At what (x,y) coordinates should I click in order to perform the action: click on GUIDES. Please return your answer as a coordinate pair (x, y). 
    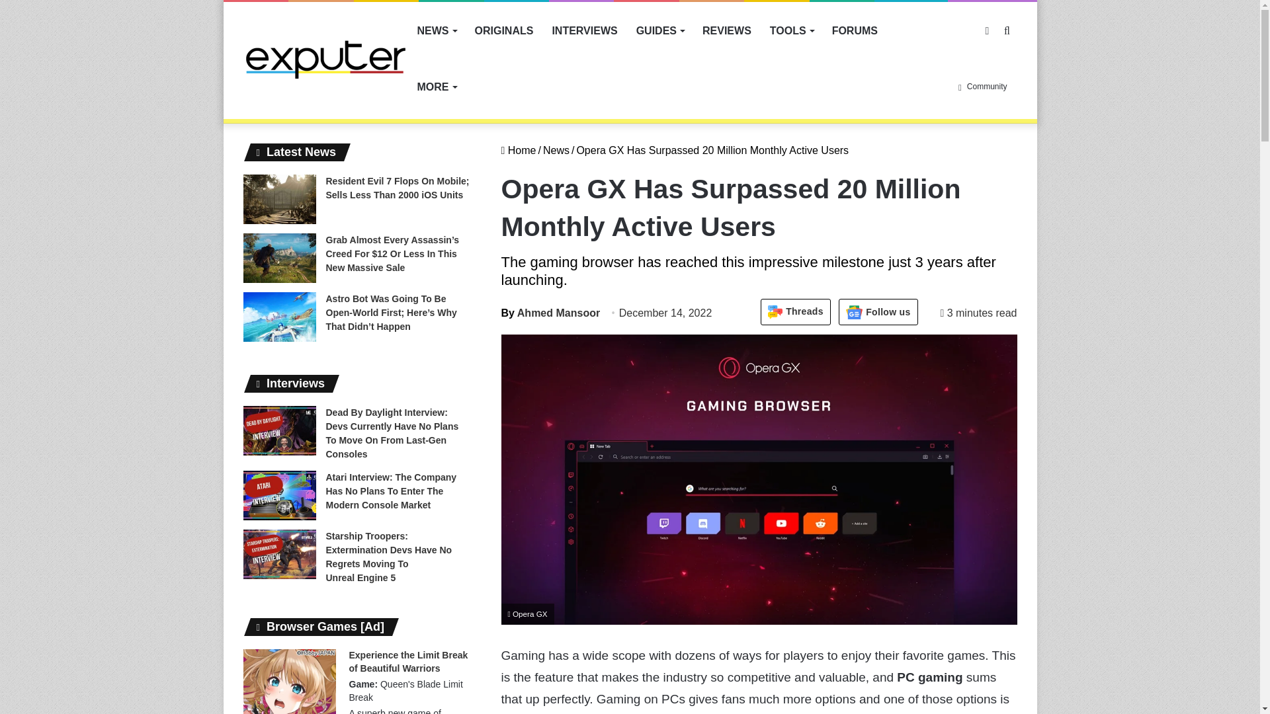
    Looking at the image, I should click on (660, 30).